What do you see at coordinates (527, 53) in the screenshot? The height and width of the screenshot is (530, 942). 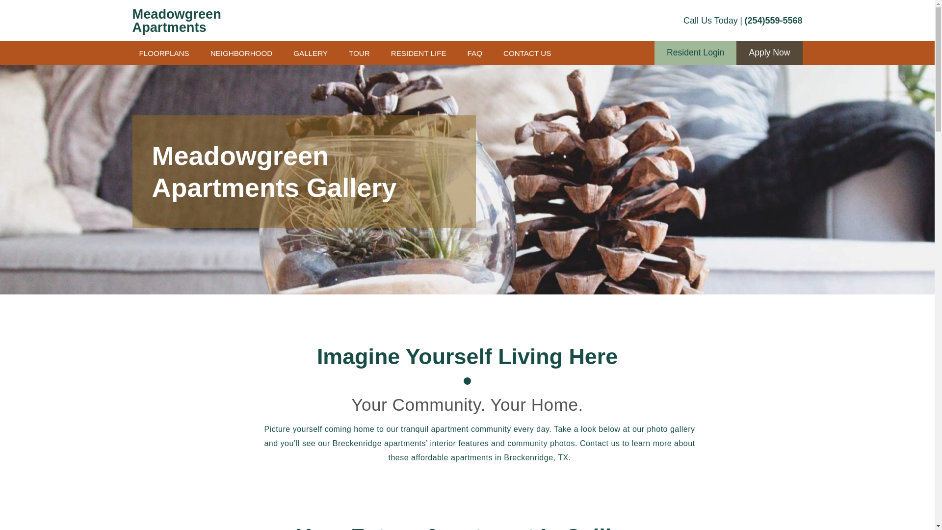 I see `CONTACT US` at bounding box center [527, 53].